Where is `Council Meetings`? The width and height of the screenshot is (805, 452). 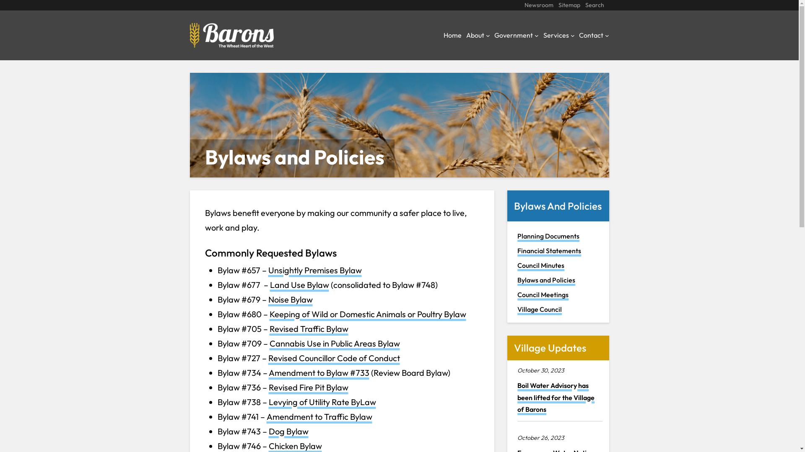 Council Meetings is located at coordinates (543, 295).